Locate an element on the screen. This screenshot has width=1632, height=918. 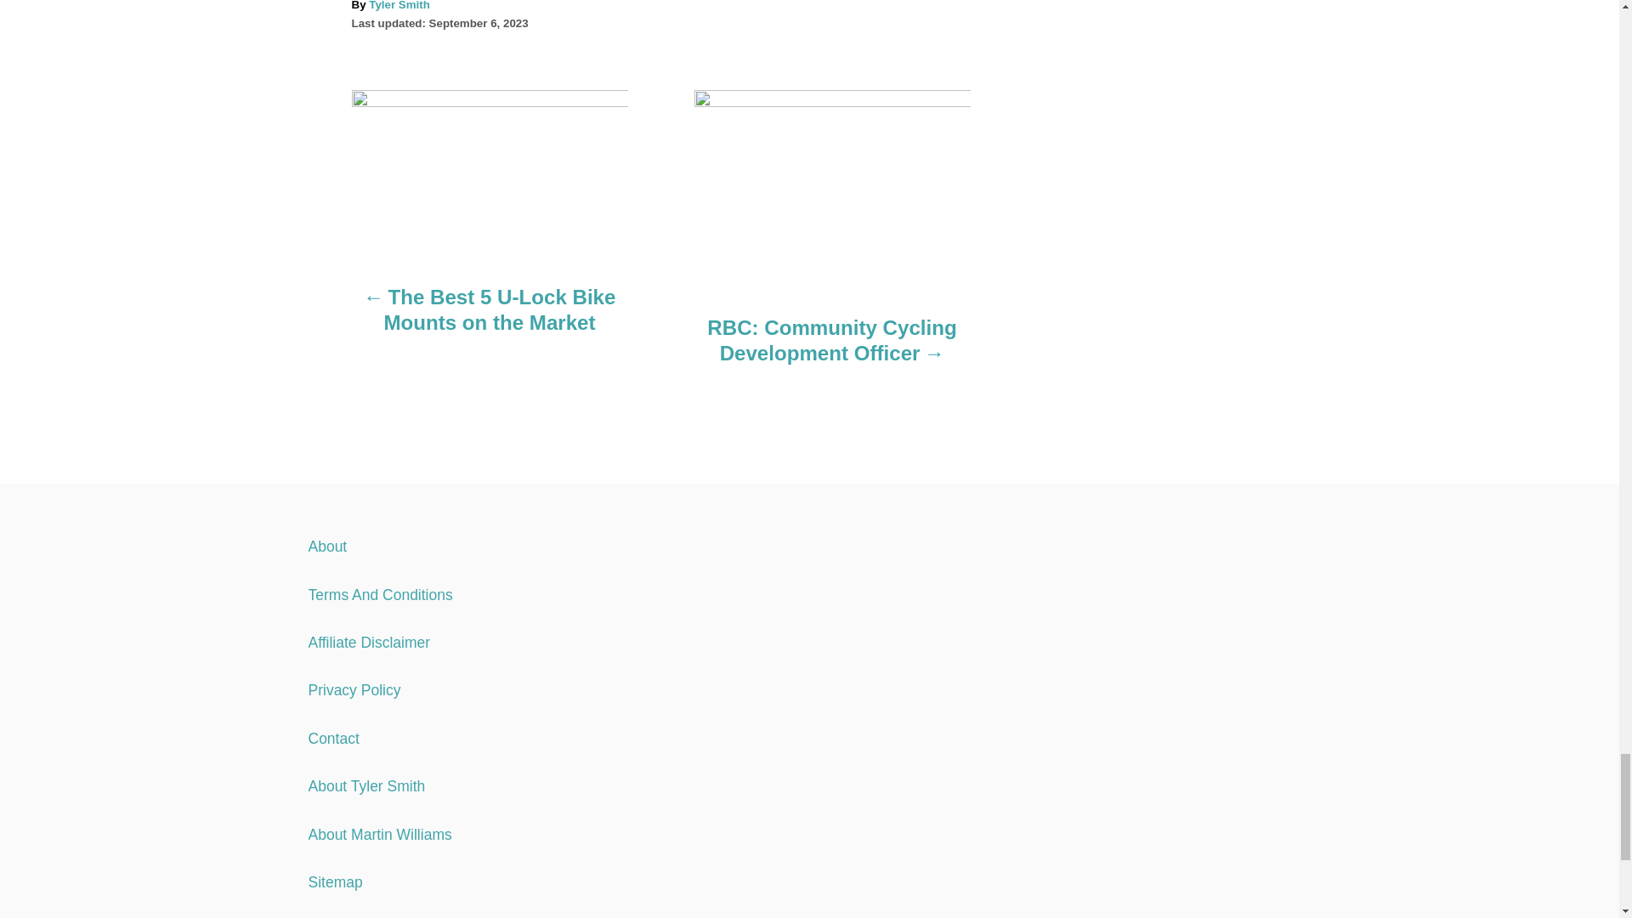
Terms And Conditions is located at coordinates (379, 595).